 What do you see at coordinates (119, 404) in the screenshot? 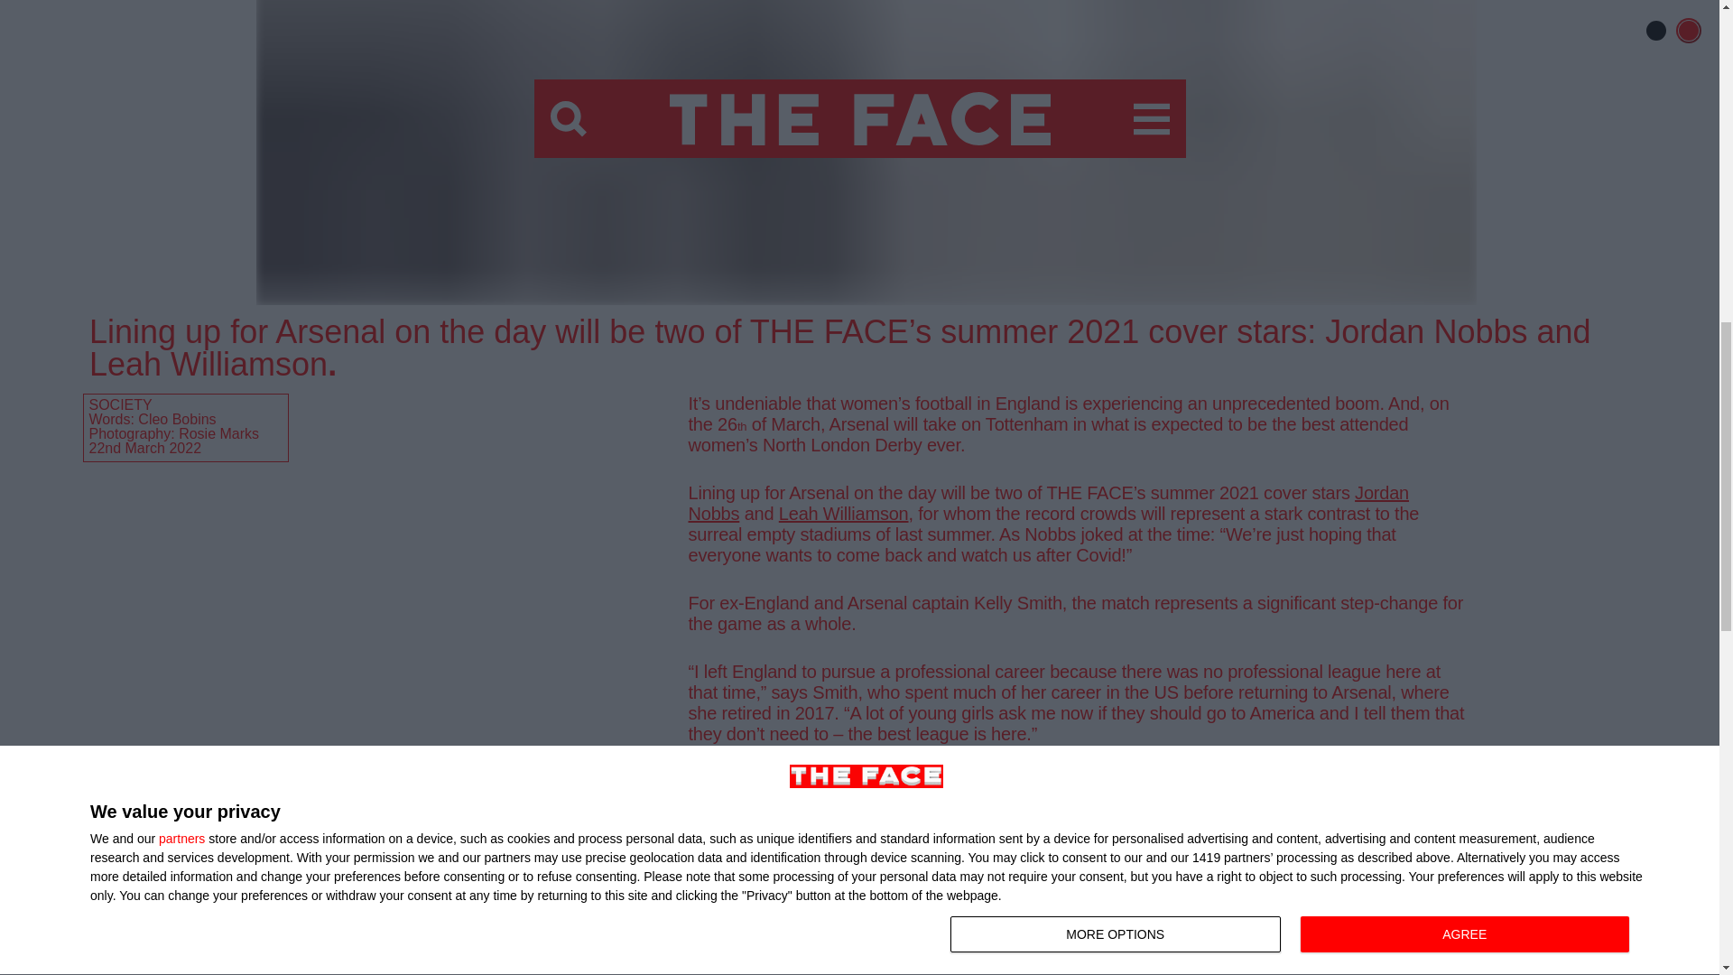
I see `SOCIETY` at bounding box center [119, 404].